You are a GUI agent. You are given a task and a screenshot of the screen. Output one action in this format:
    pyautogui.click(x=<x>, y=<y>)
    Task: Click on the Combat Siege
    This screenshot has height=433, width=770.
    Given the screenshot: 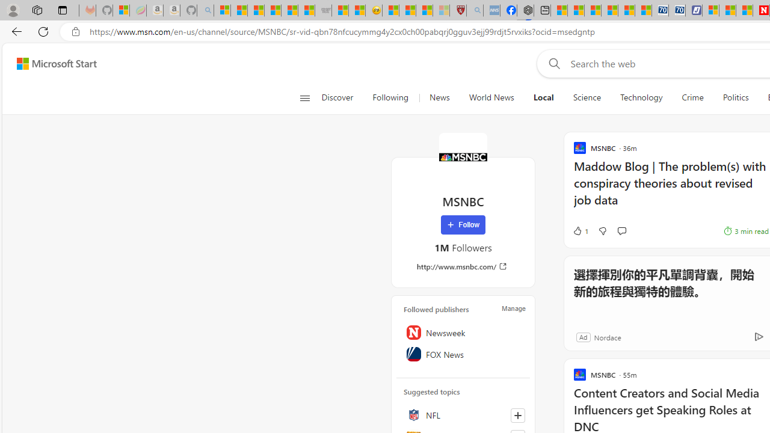 What is the action you would take?
    pyautogui.click(x=323, y=11)
    